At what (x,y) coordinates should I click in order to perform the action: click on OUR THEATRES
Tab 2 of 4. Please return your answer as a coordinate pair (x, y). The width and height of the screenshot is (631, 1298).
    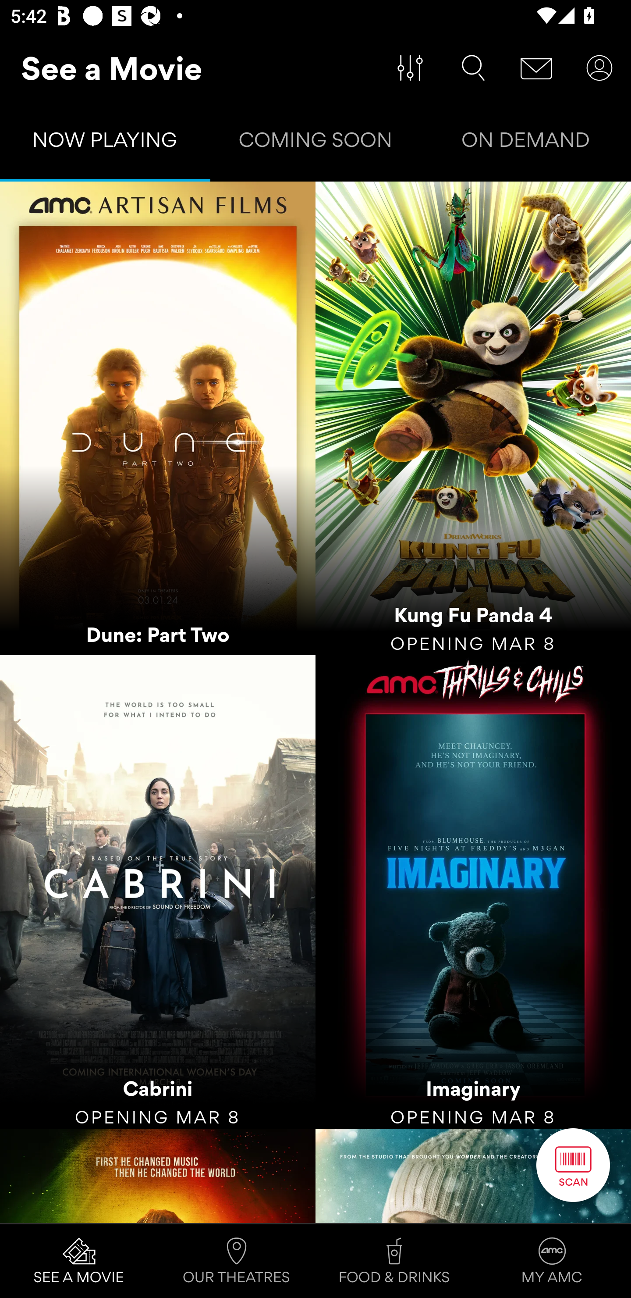
    Looking at the image, I should click on (237, 1261).